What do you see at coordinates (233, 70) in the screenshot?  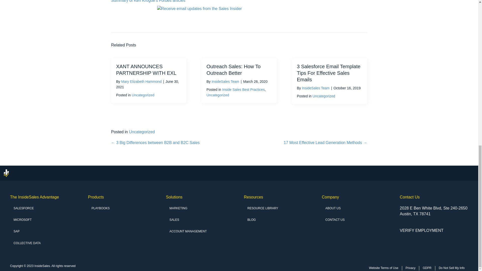 I see `Outreach Sales: How To Outreach Better` at bounding box center [233, 70].